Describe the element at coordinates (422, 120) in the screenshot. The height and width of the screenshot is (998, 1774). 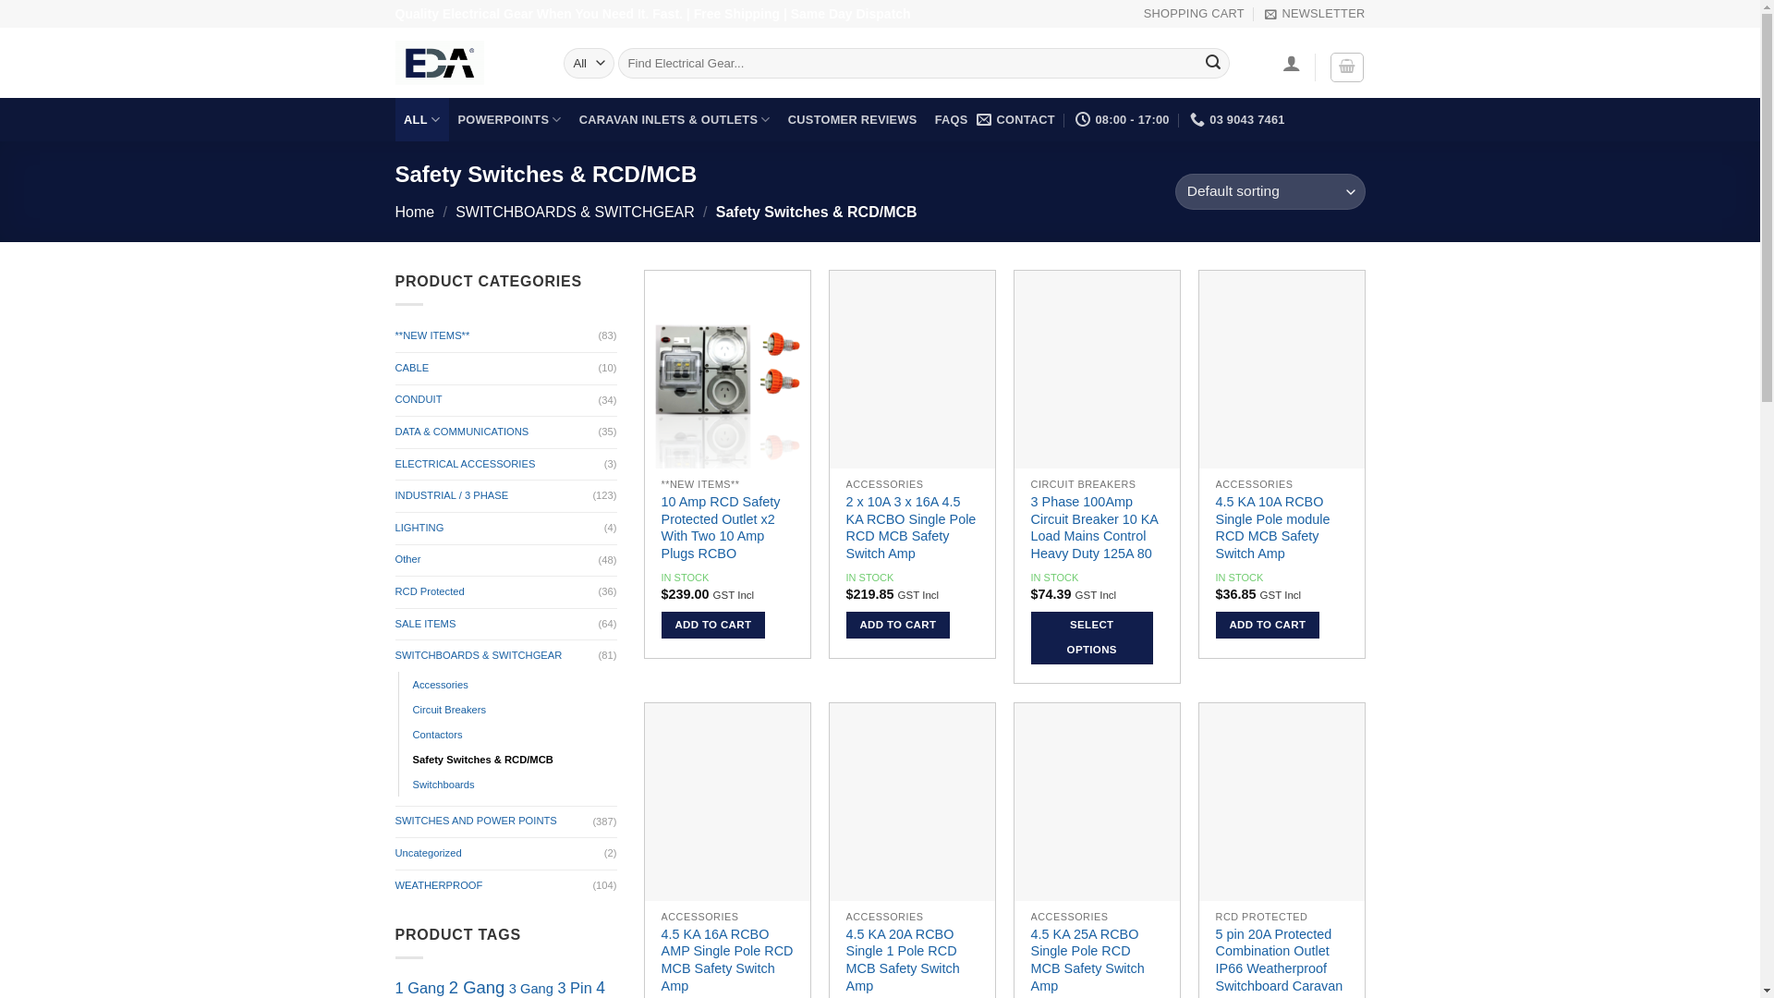
I see `ALL` at that location.